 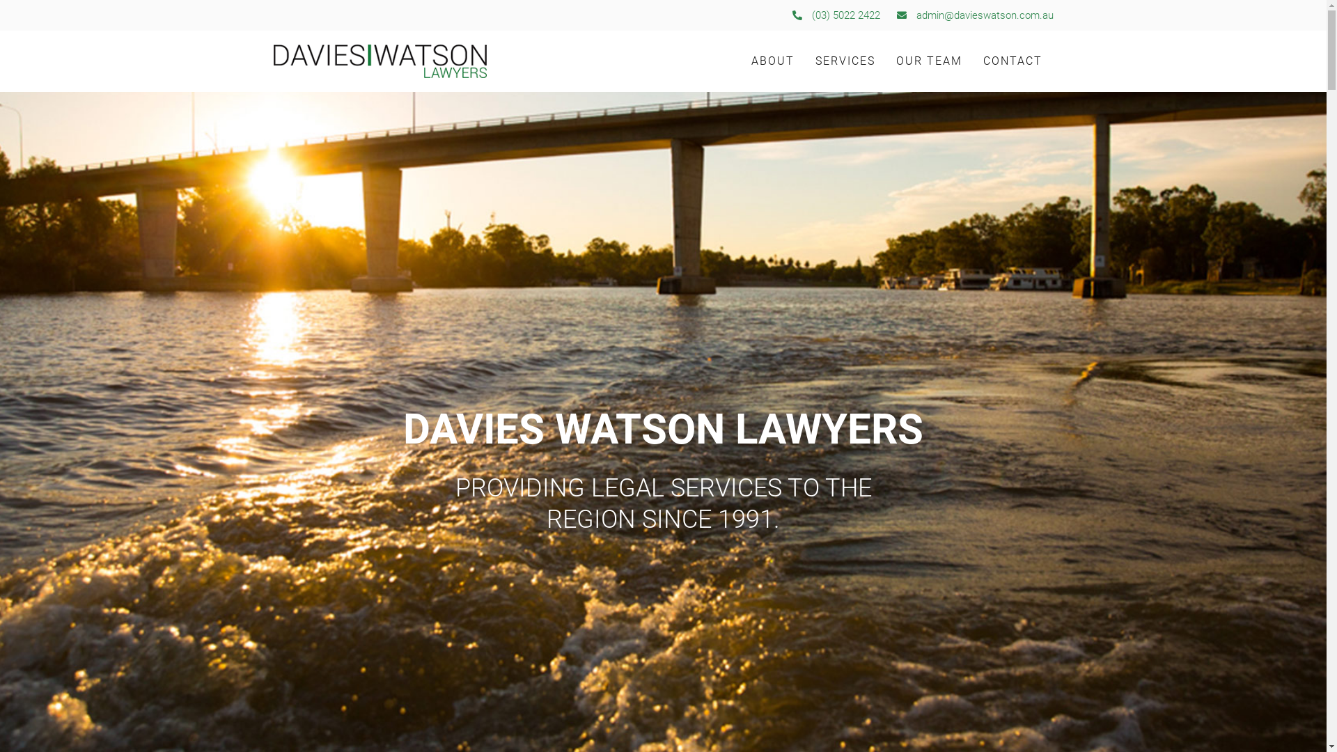 I want to click on ABOUT, so click(x=773, y=61).